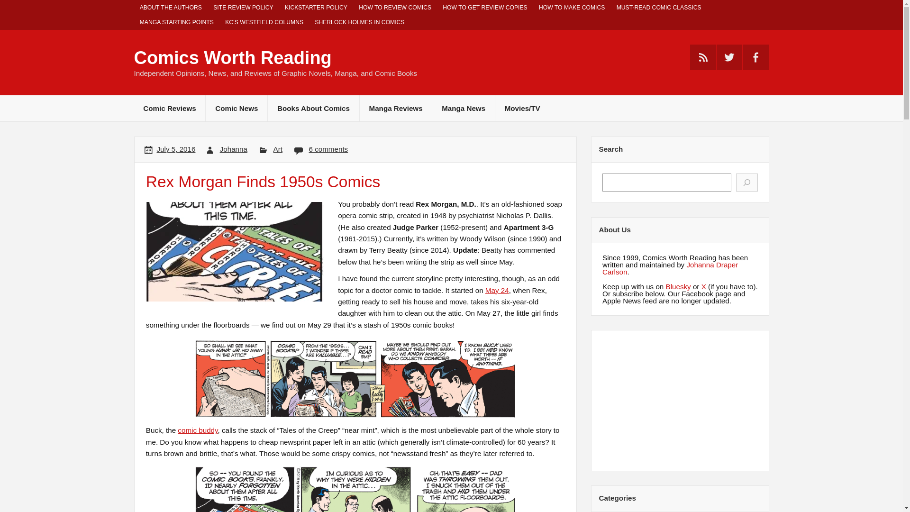 This screenshot has width=910, height=512. What do you see at coordinates (176, 149) in the screenshot?
I see `4:40 pm` at bounding box center [176, 149].